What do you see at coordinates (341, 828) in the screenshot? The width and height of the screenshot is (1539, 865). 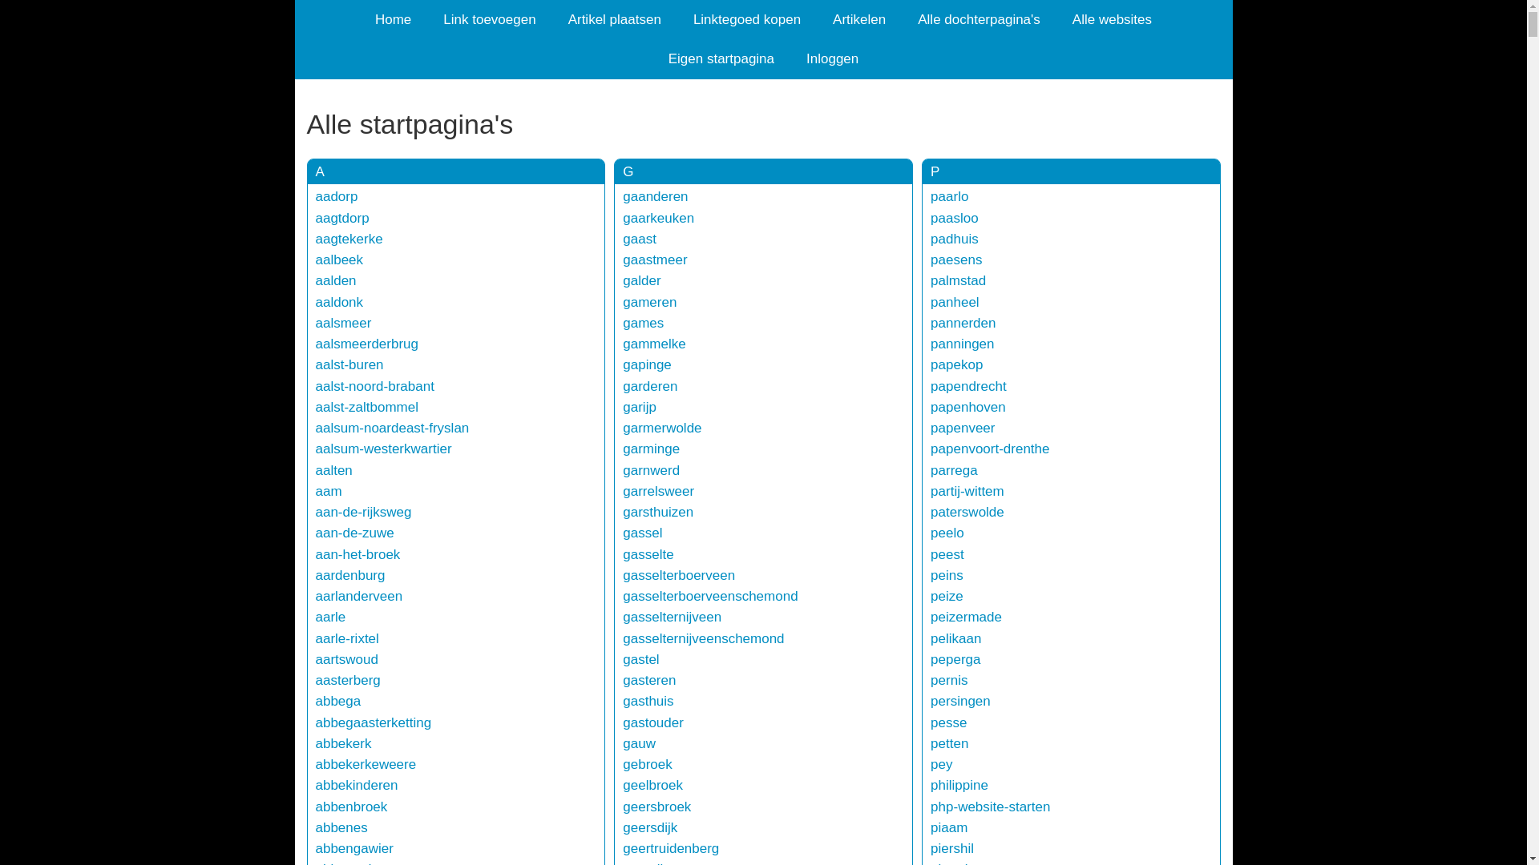 I see `abbenes` at bounding box center [341, 828].